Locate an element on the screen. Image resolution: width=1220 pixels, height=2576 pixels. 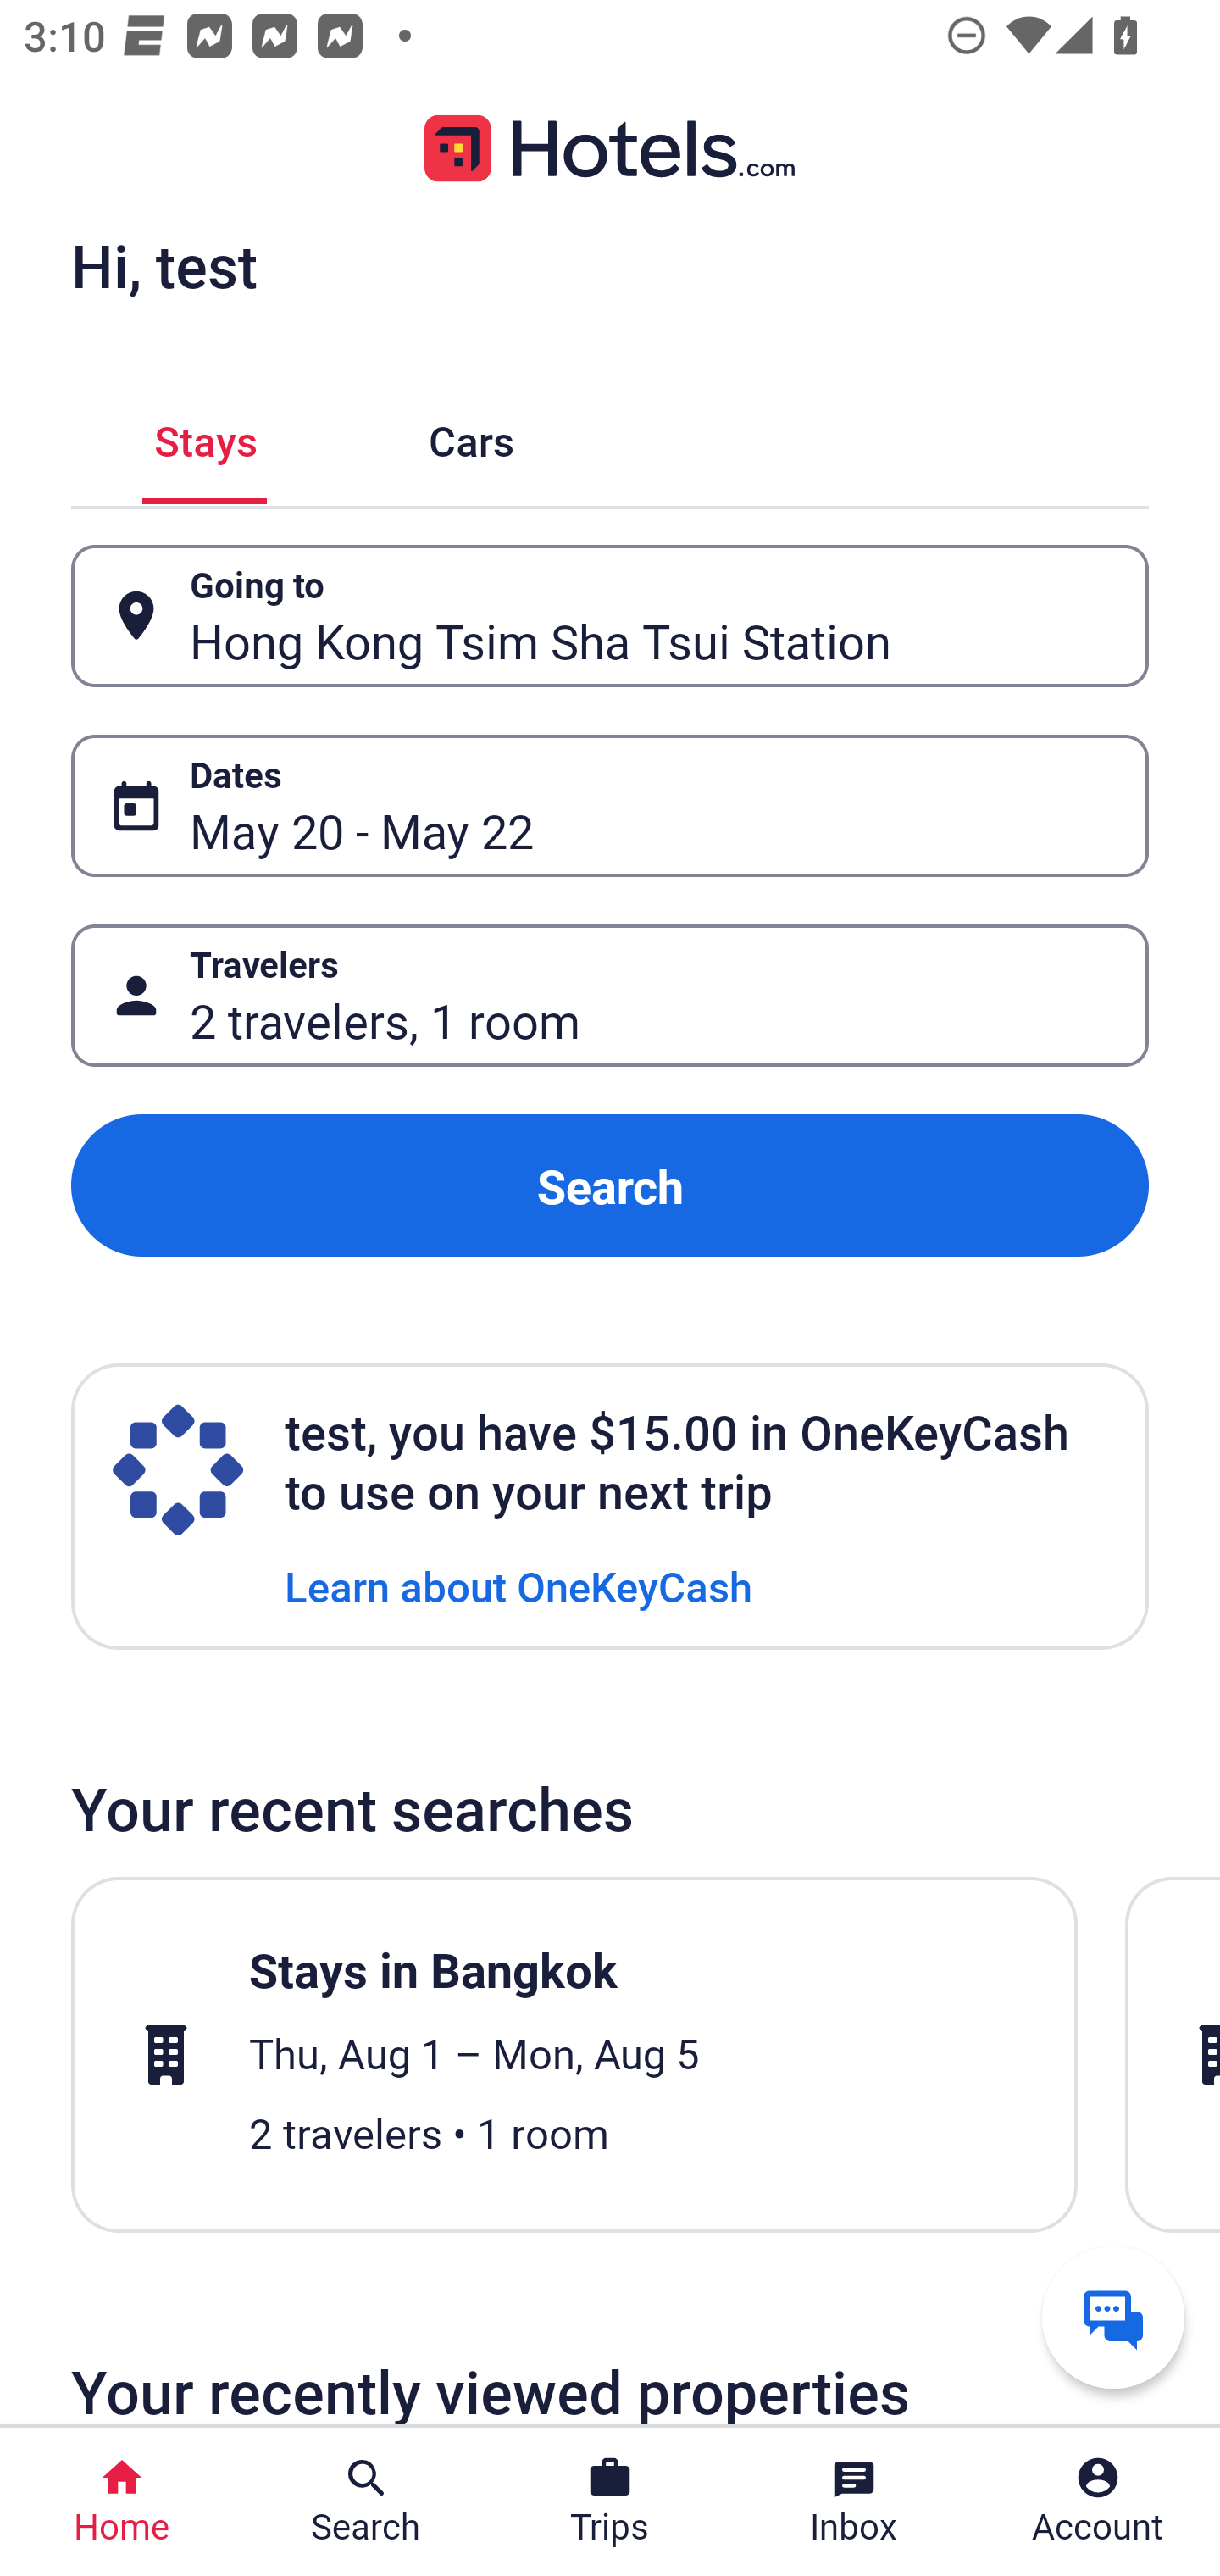
Learn about OneKeyCash Learn about OneKeyCash Link is located at coordinates (518, 1585).